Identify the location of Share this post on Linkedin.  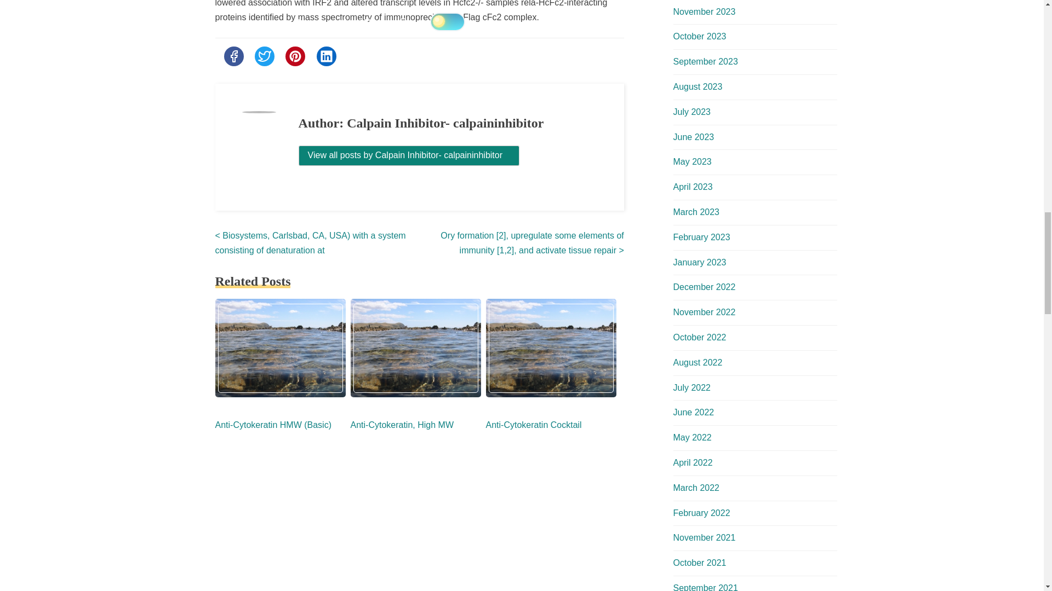
(327, 56).